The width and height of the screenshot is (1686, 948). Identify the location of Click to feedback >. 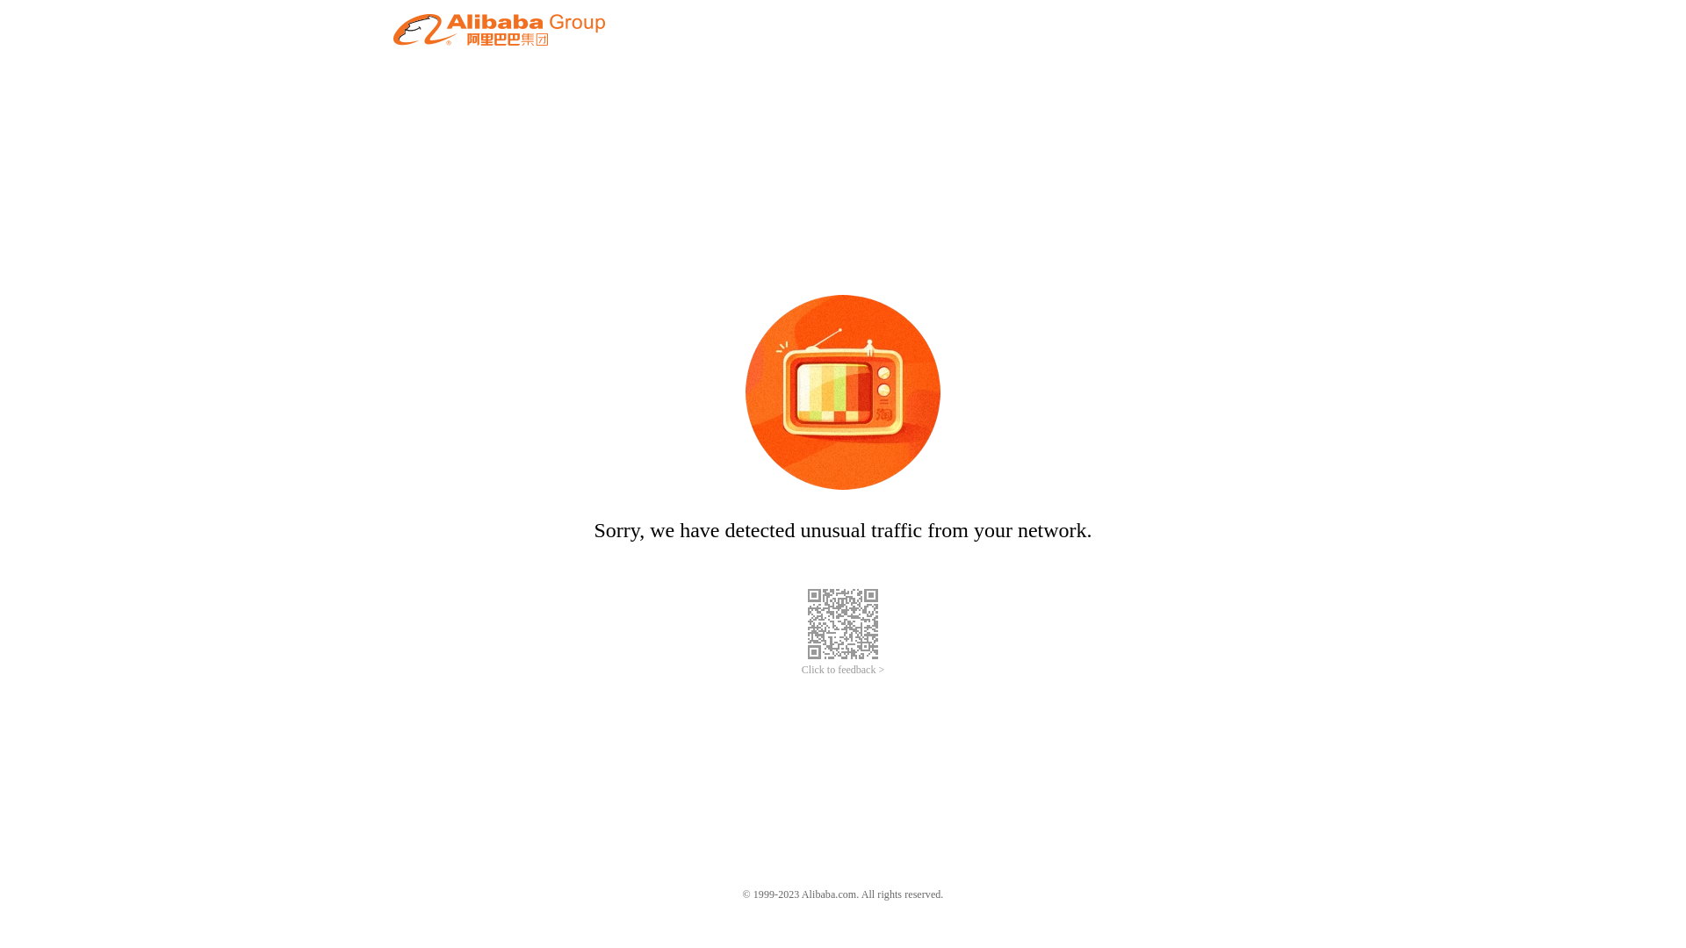
(843, 671).